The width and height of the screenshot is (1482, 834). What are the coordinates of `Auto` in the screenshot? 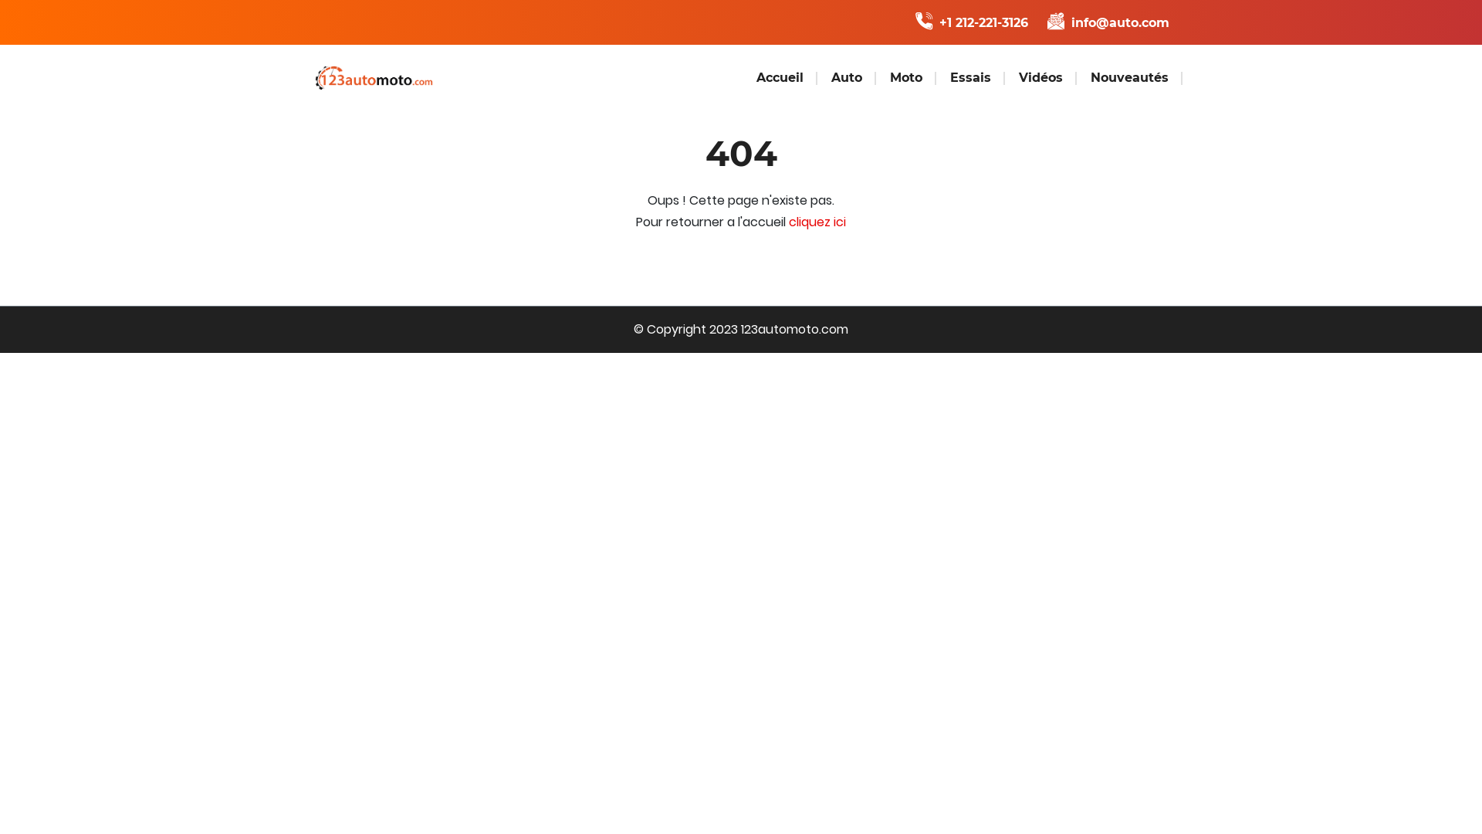 It's located at (847, 78).